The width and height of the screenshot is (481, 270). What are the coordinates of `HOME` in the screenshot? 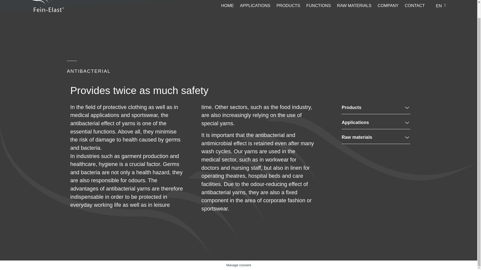 It's located at (227, 6).